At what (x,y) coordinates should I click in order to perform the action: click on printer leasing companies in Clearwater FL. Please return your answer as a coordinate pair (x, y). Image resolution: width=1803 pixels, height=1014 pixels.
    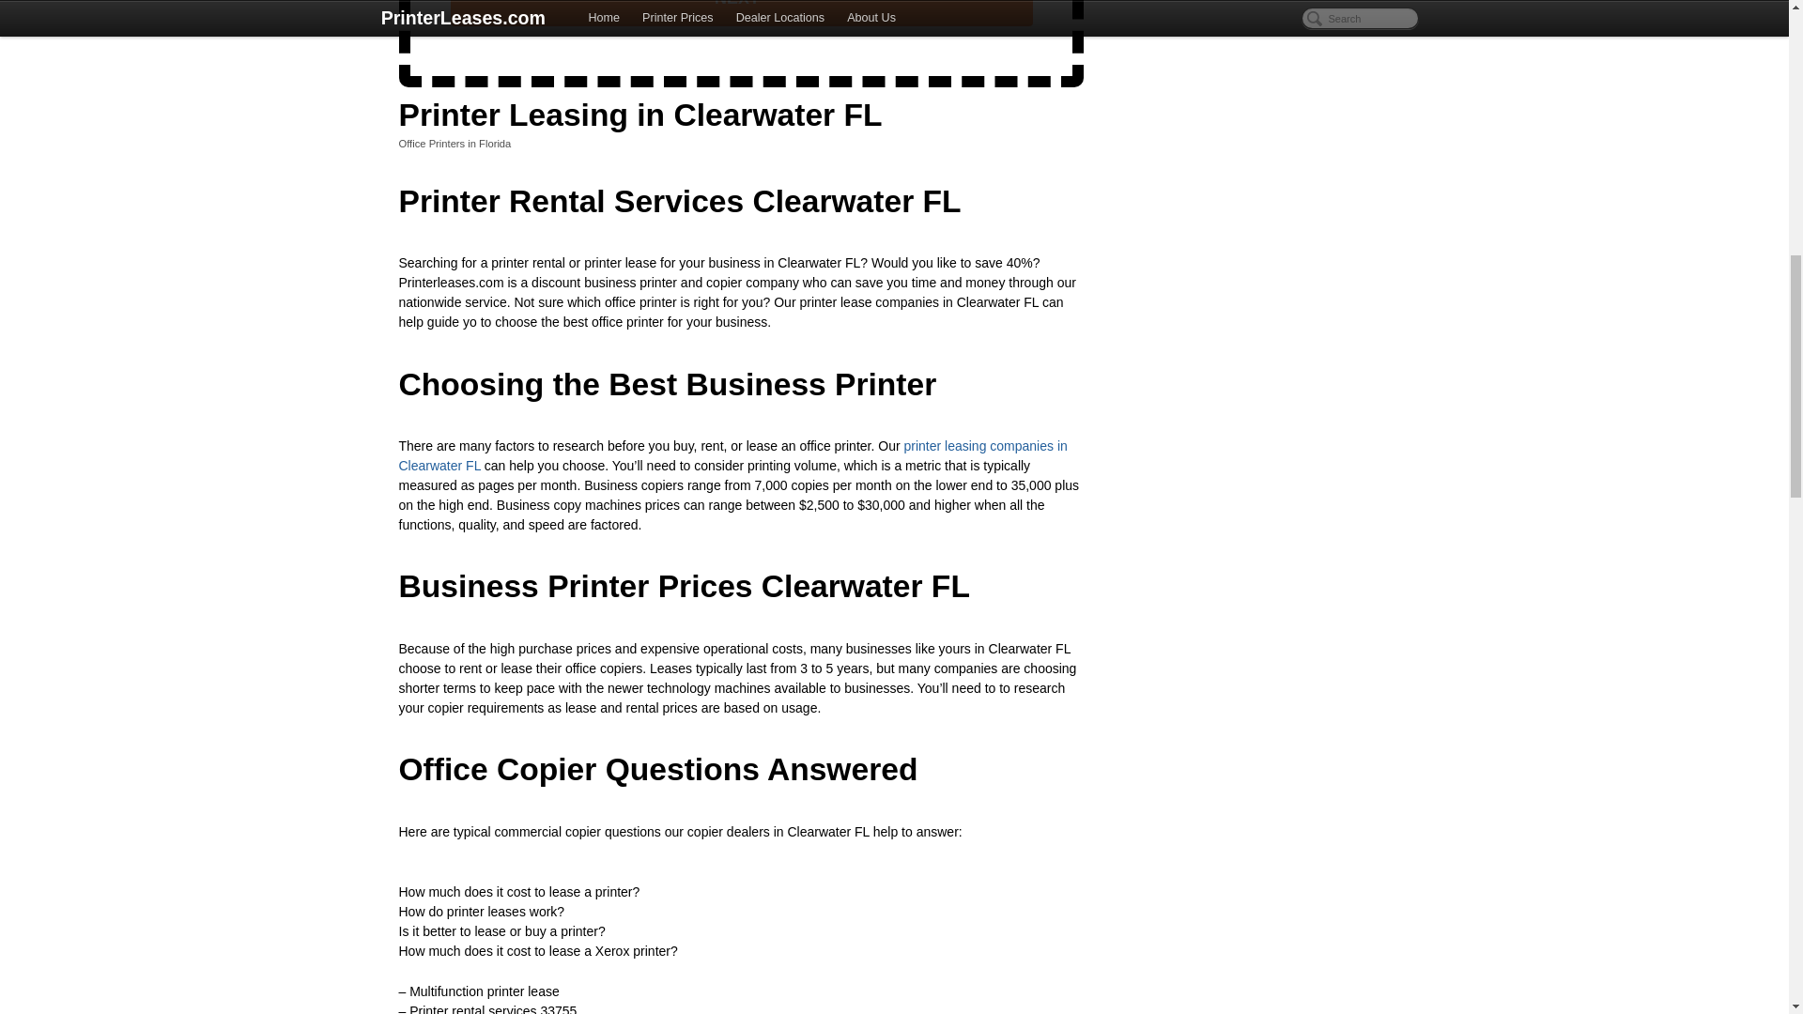
    Looking at the image, I should click on (732, 455).